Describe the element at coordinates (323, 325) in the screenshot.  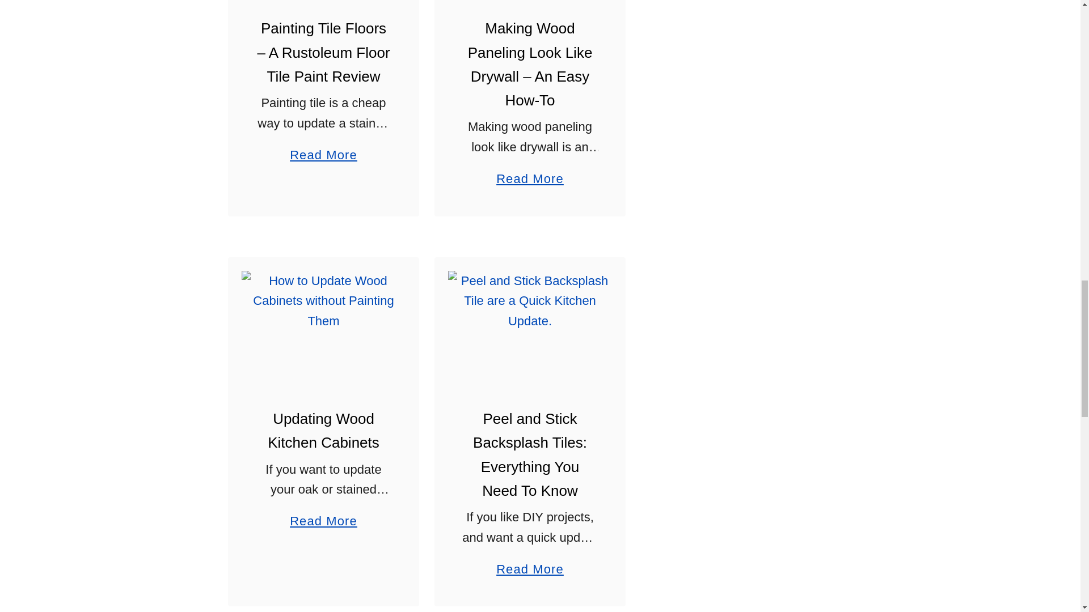
I see `Updating Wood Kitchen Cabinets` at that location.